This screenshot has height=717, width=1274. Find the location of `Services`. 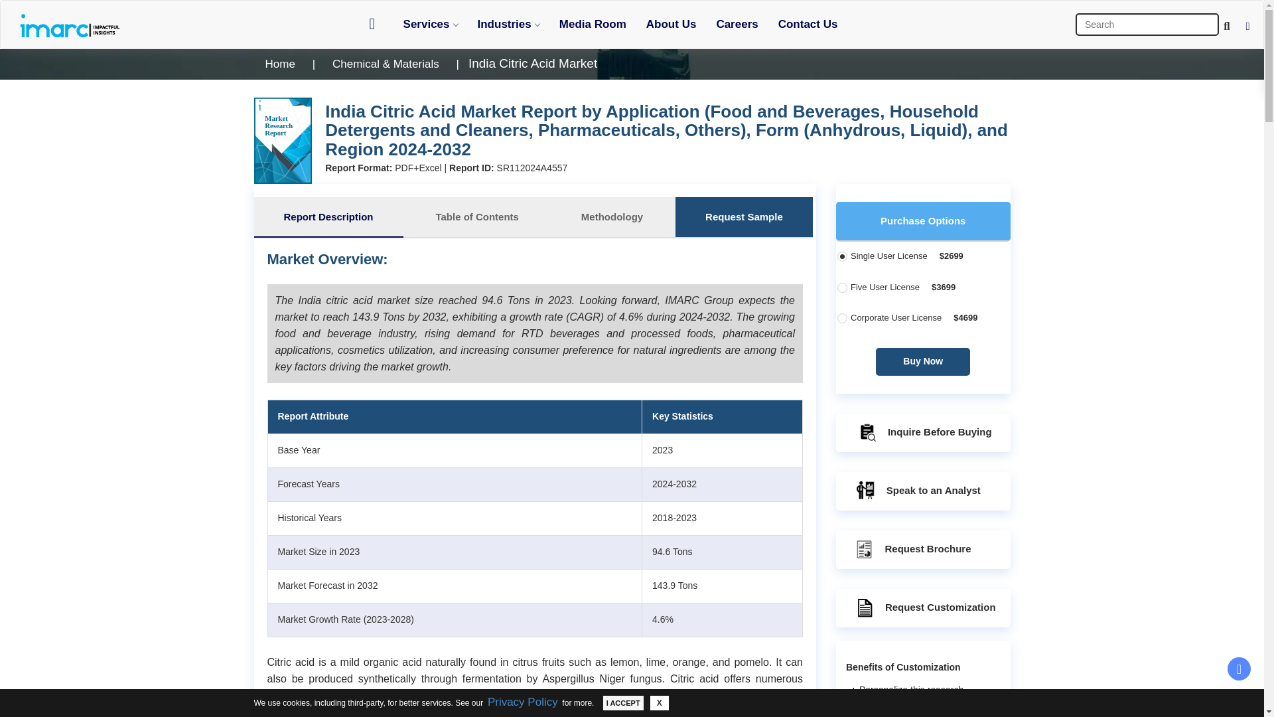

Services is located at coordinates (430, 24).